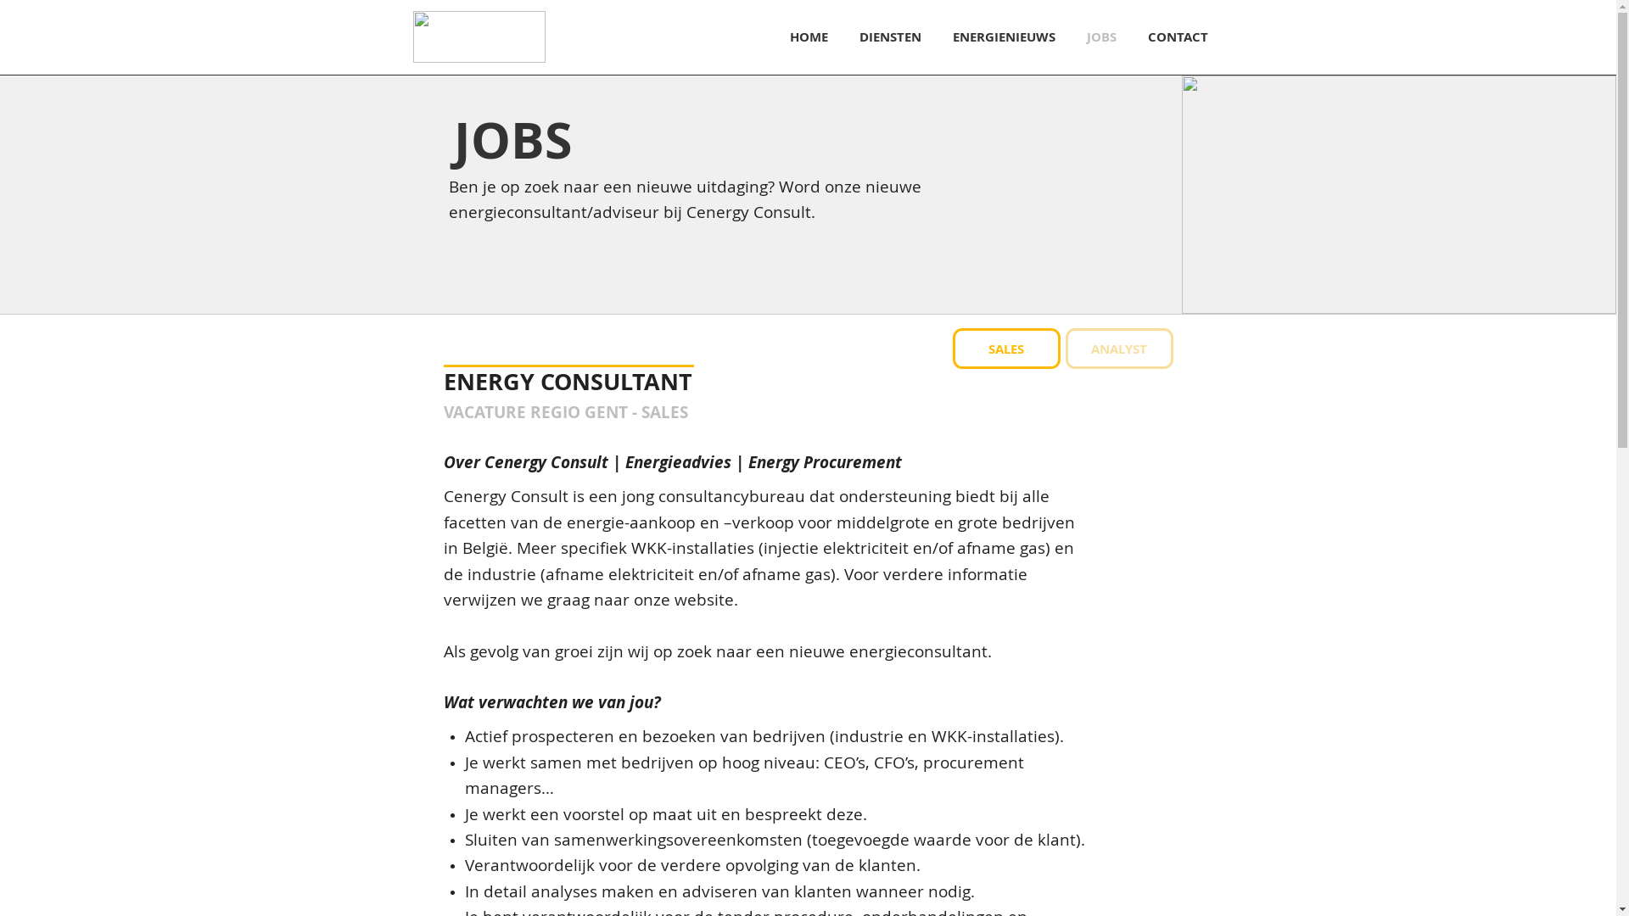 The height and width of the screenshot is (916, 1629). I want to click on HOME, so click(809, 37).